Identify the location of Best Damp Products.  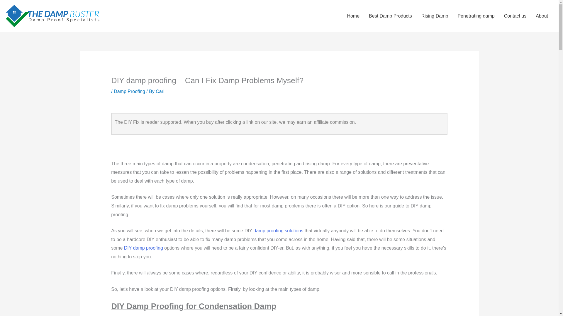
(390, 16).